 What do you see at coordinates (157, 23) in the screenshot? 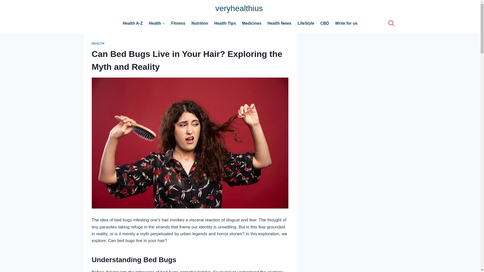
I see `Health` at bounding box center [157, 23].